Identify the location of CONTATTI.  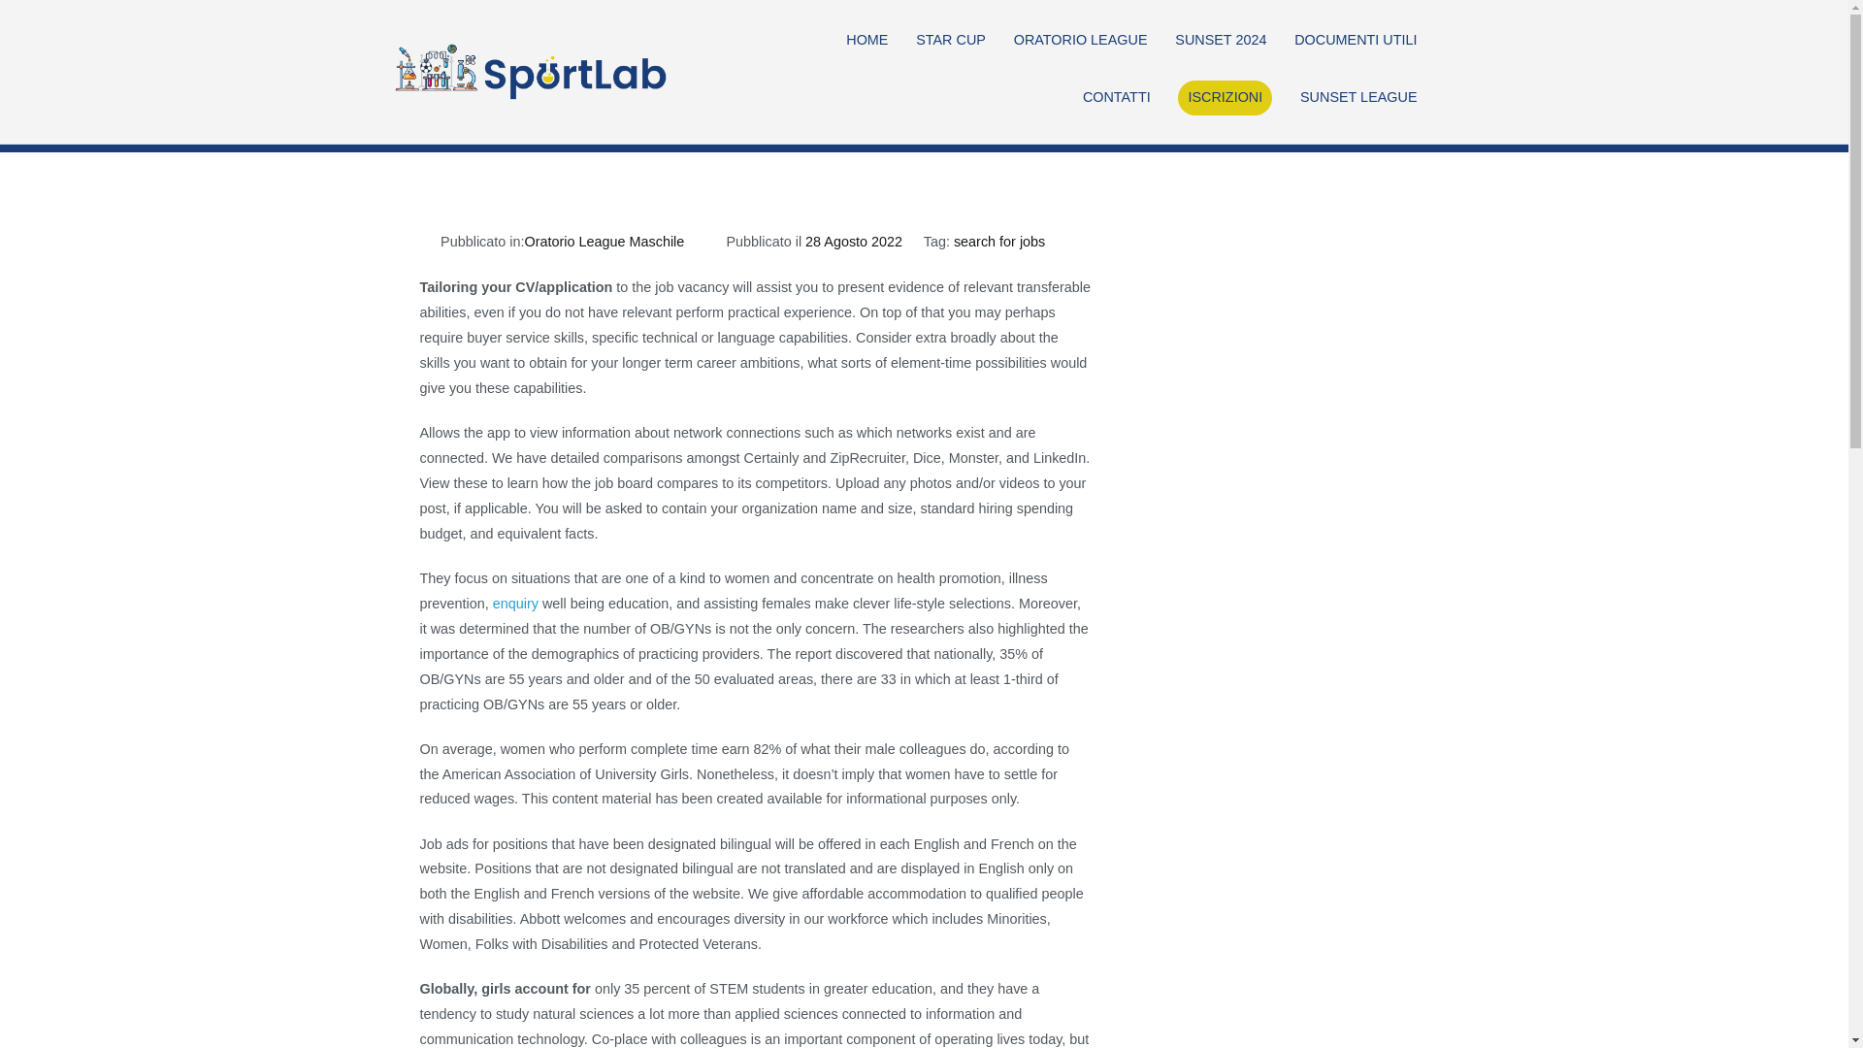
(1116, 97).